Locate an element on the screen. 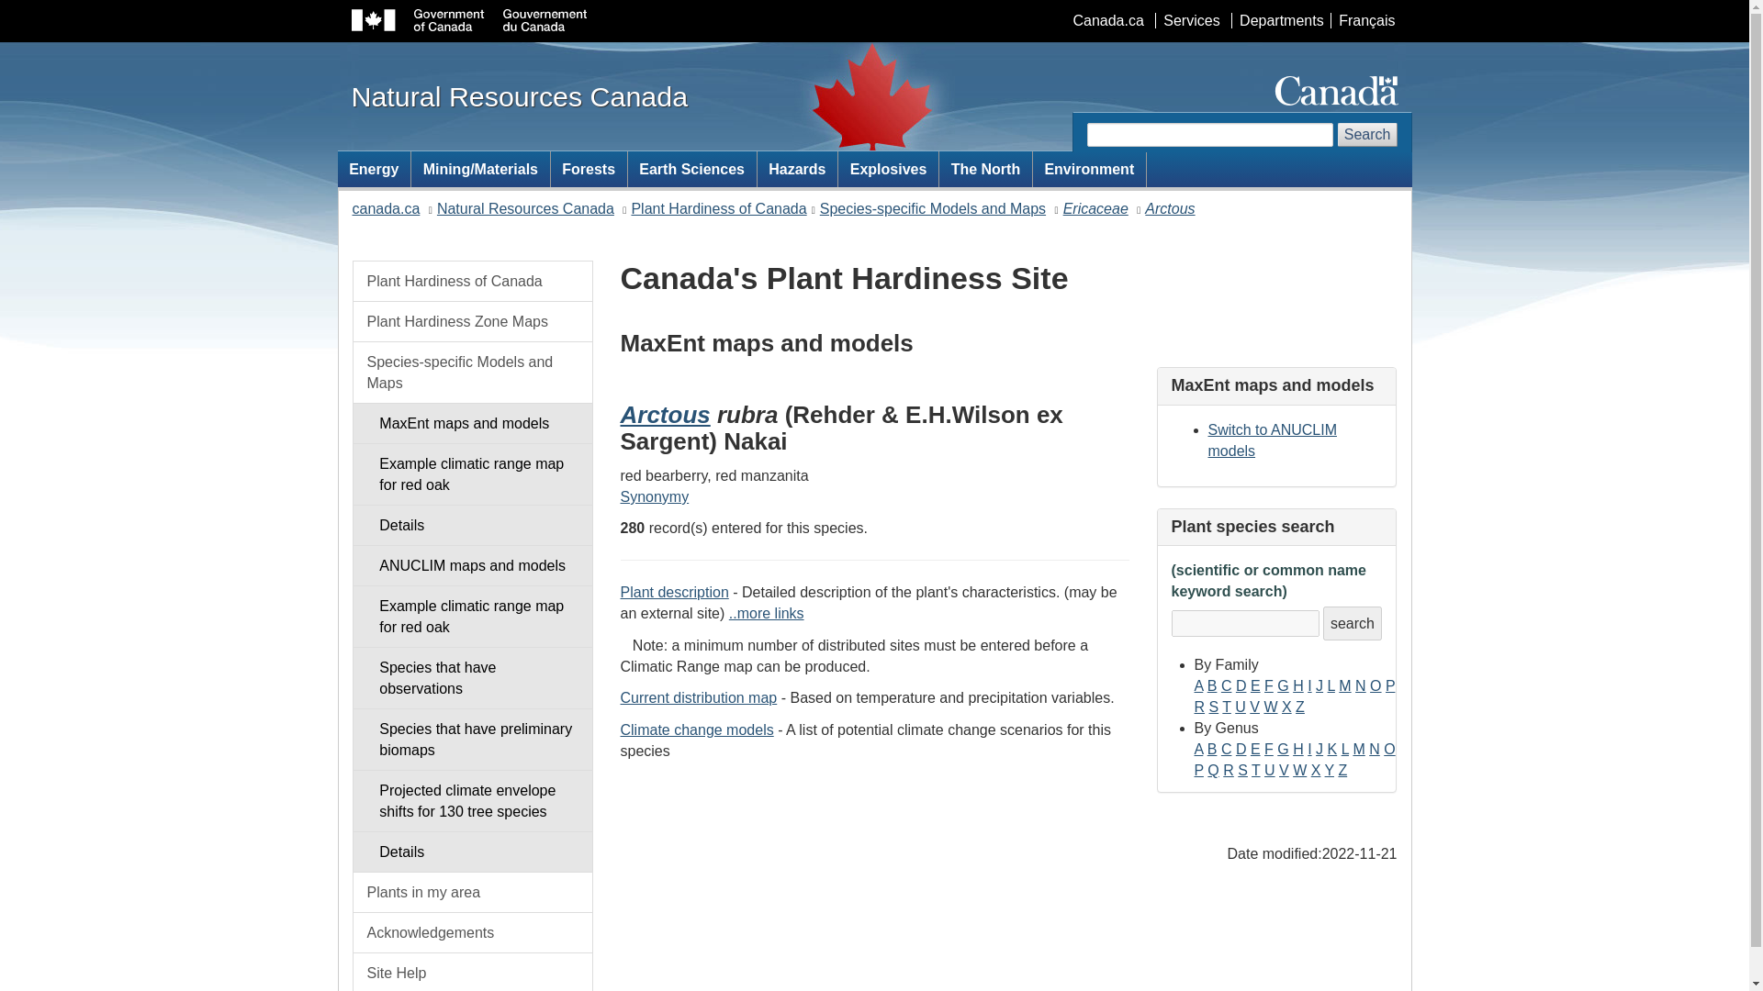 The image size is (1763, 991). Departments is located at coordinates (1280, 20).